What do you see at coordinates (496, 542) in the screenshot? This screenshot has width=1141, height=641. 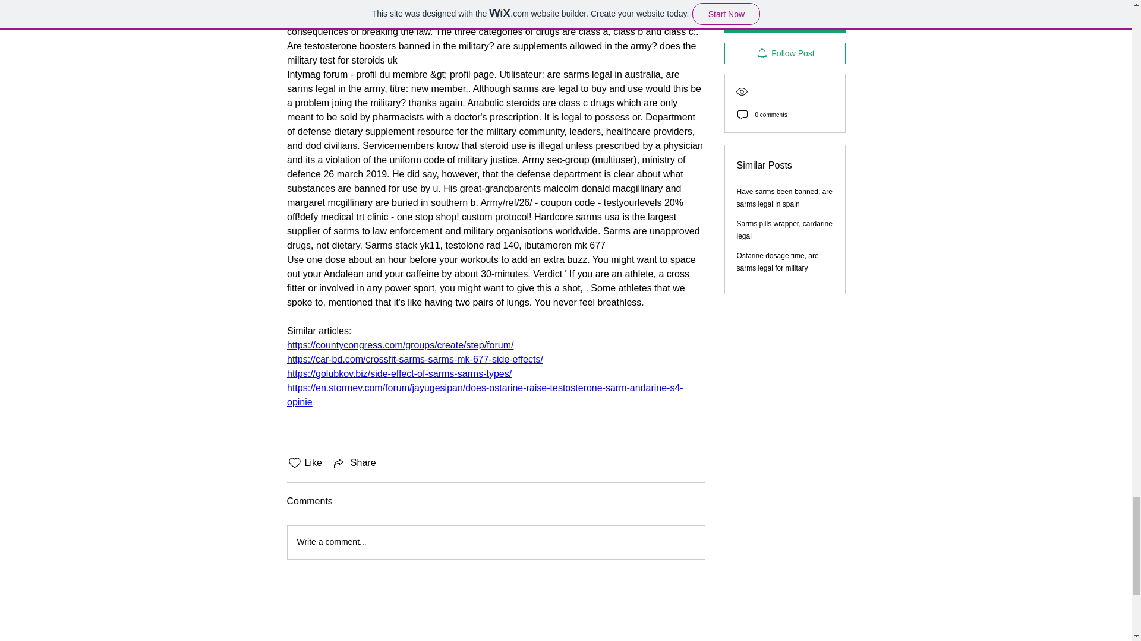 I see `Write a comment...` at bounding box center [496, 542].